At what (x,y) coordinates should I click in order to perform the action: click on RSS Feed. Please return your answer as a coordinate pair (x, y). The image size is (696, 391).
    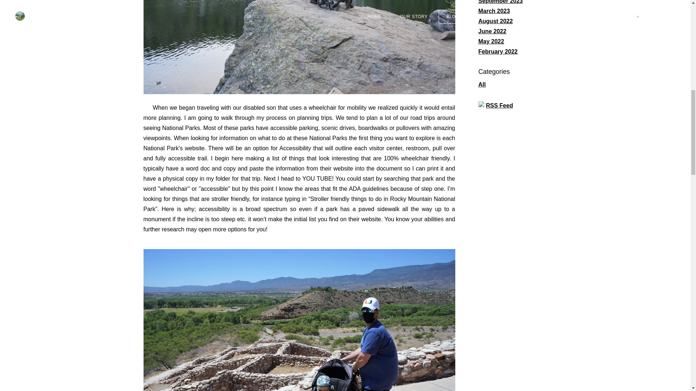
    Looking at the image, I should click on (500, 105).